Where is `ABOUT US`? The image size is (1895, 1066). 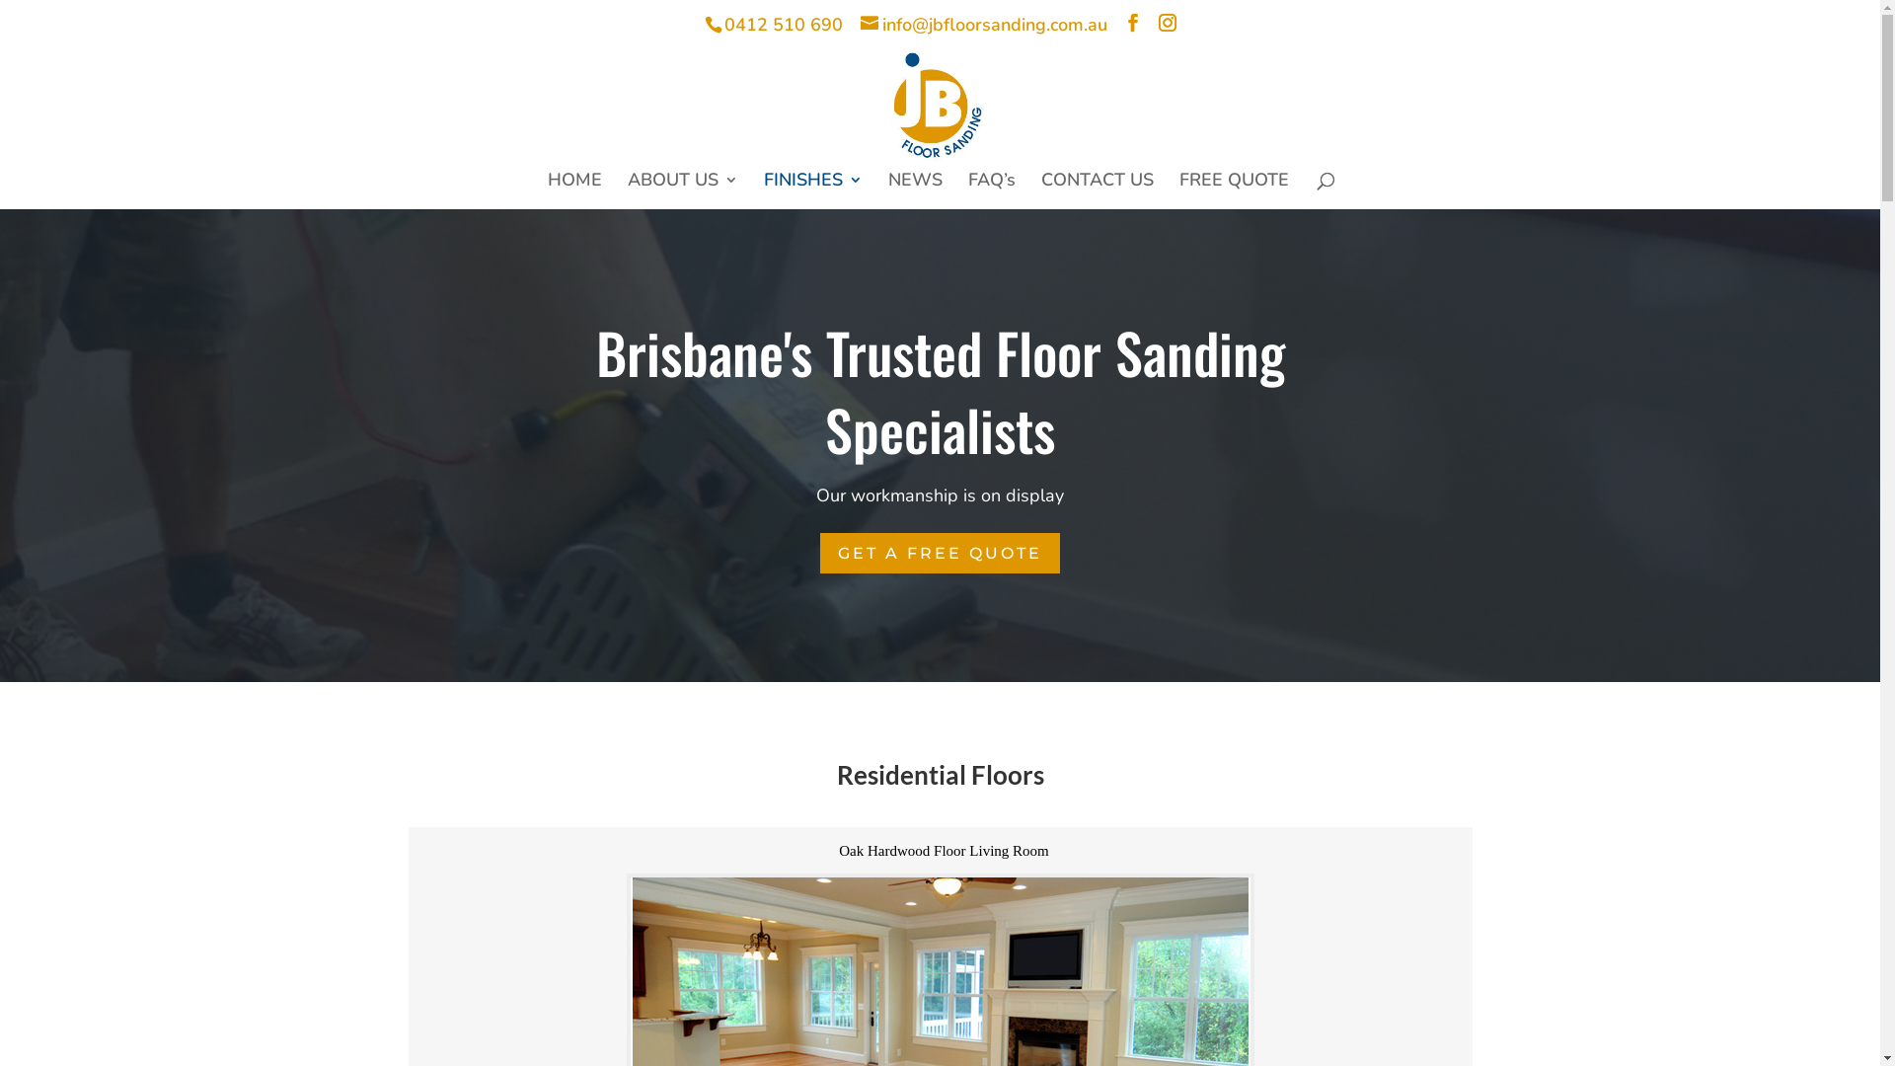 ABOUT US is located at coordinates (683, 191).